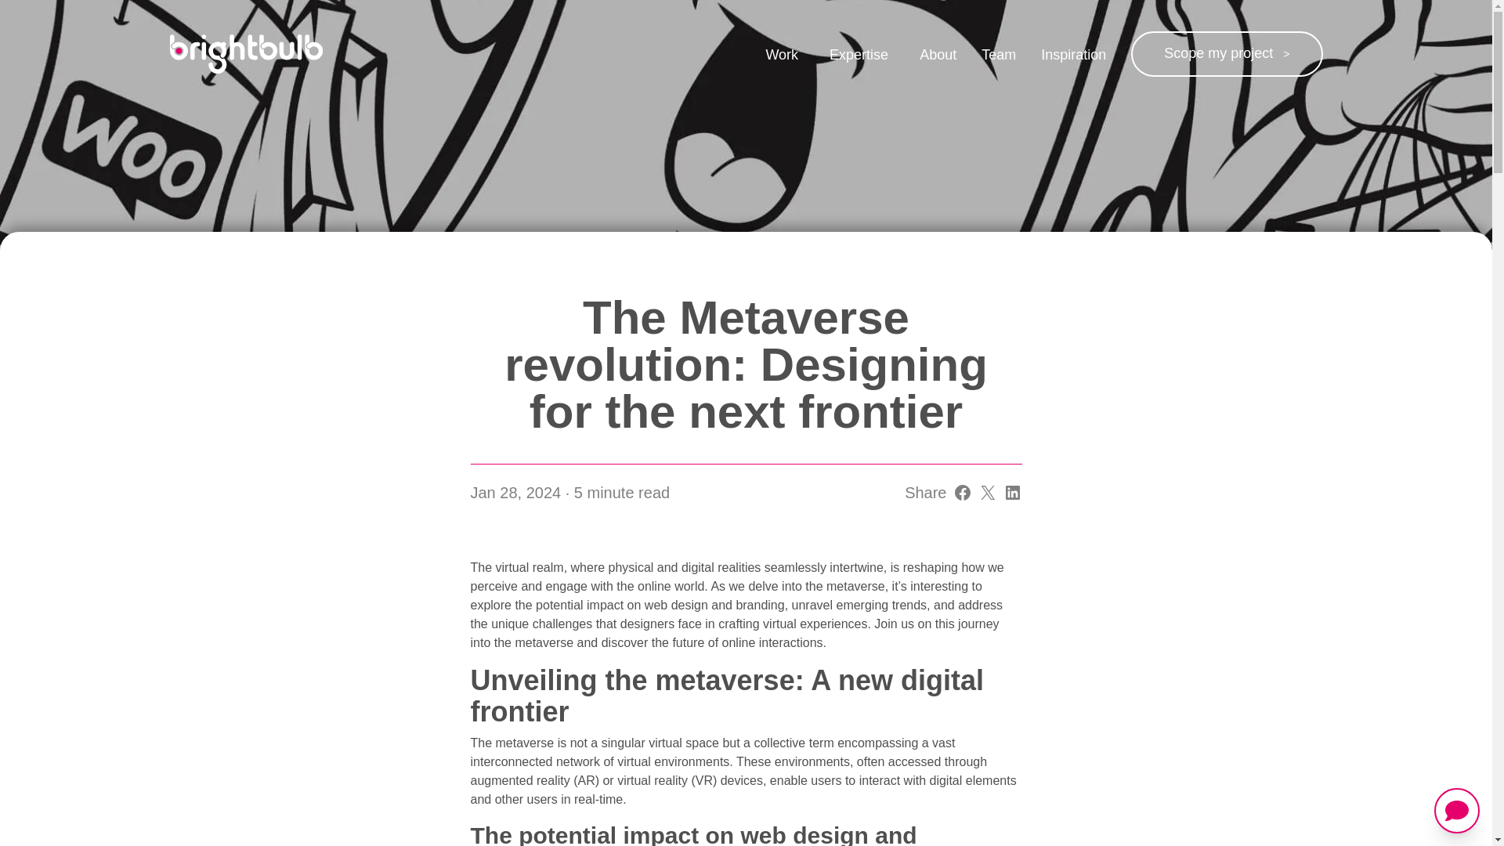  Describe the element at coordinates (782, 55) in the screenshot. I see `Work` at that location.